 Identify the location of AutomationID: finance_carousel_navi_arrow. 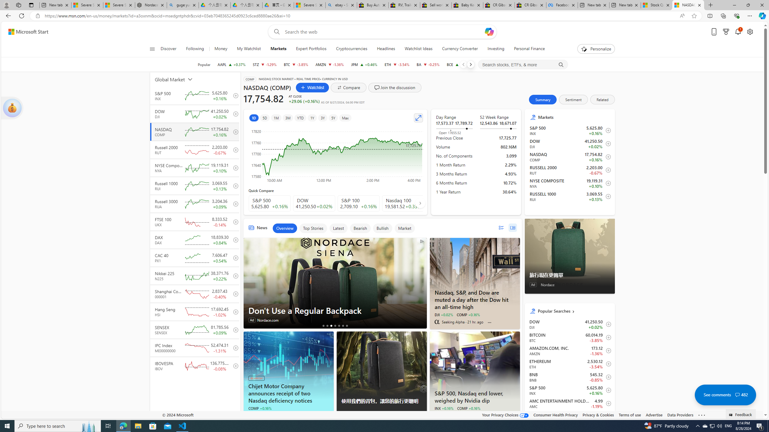
(420, 203).